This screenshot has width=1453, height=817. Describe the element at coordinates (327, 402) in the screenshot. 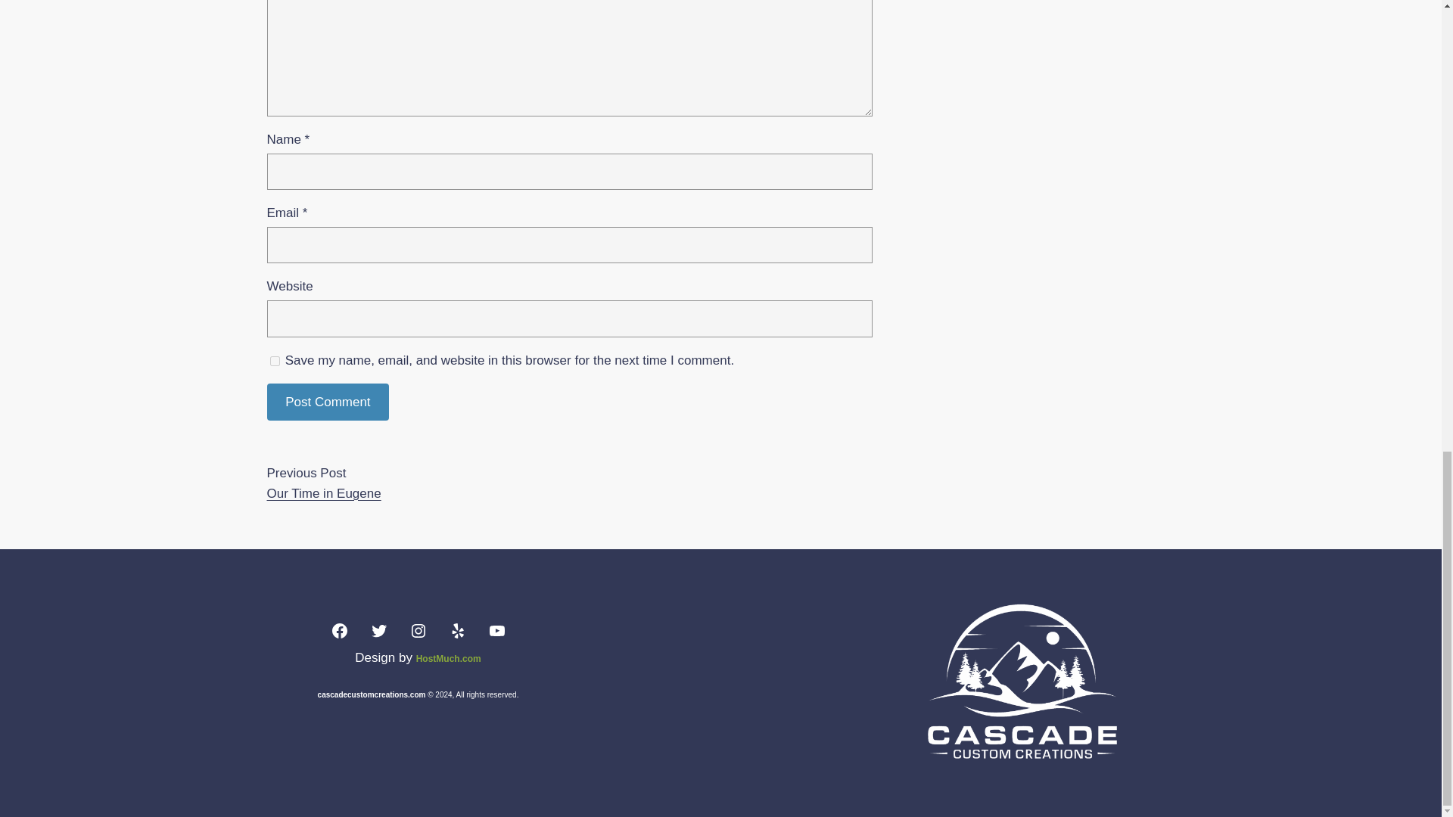

I see `Post Comment` at that location.